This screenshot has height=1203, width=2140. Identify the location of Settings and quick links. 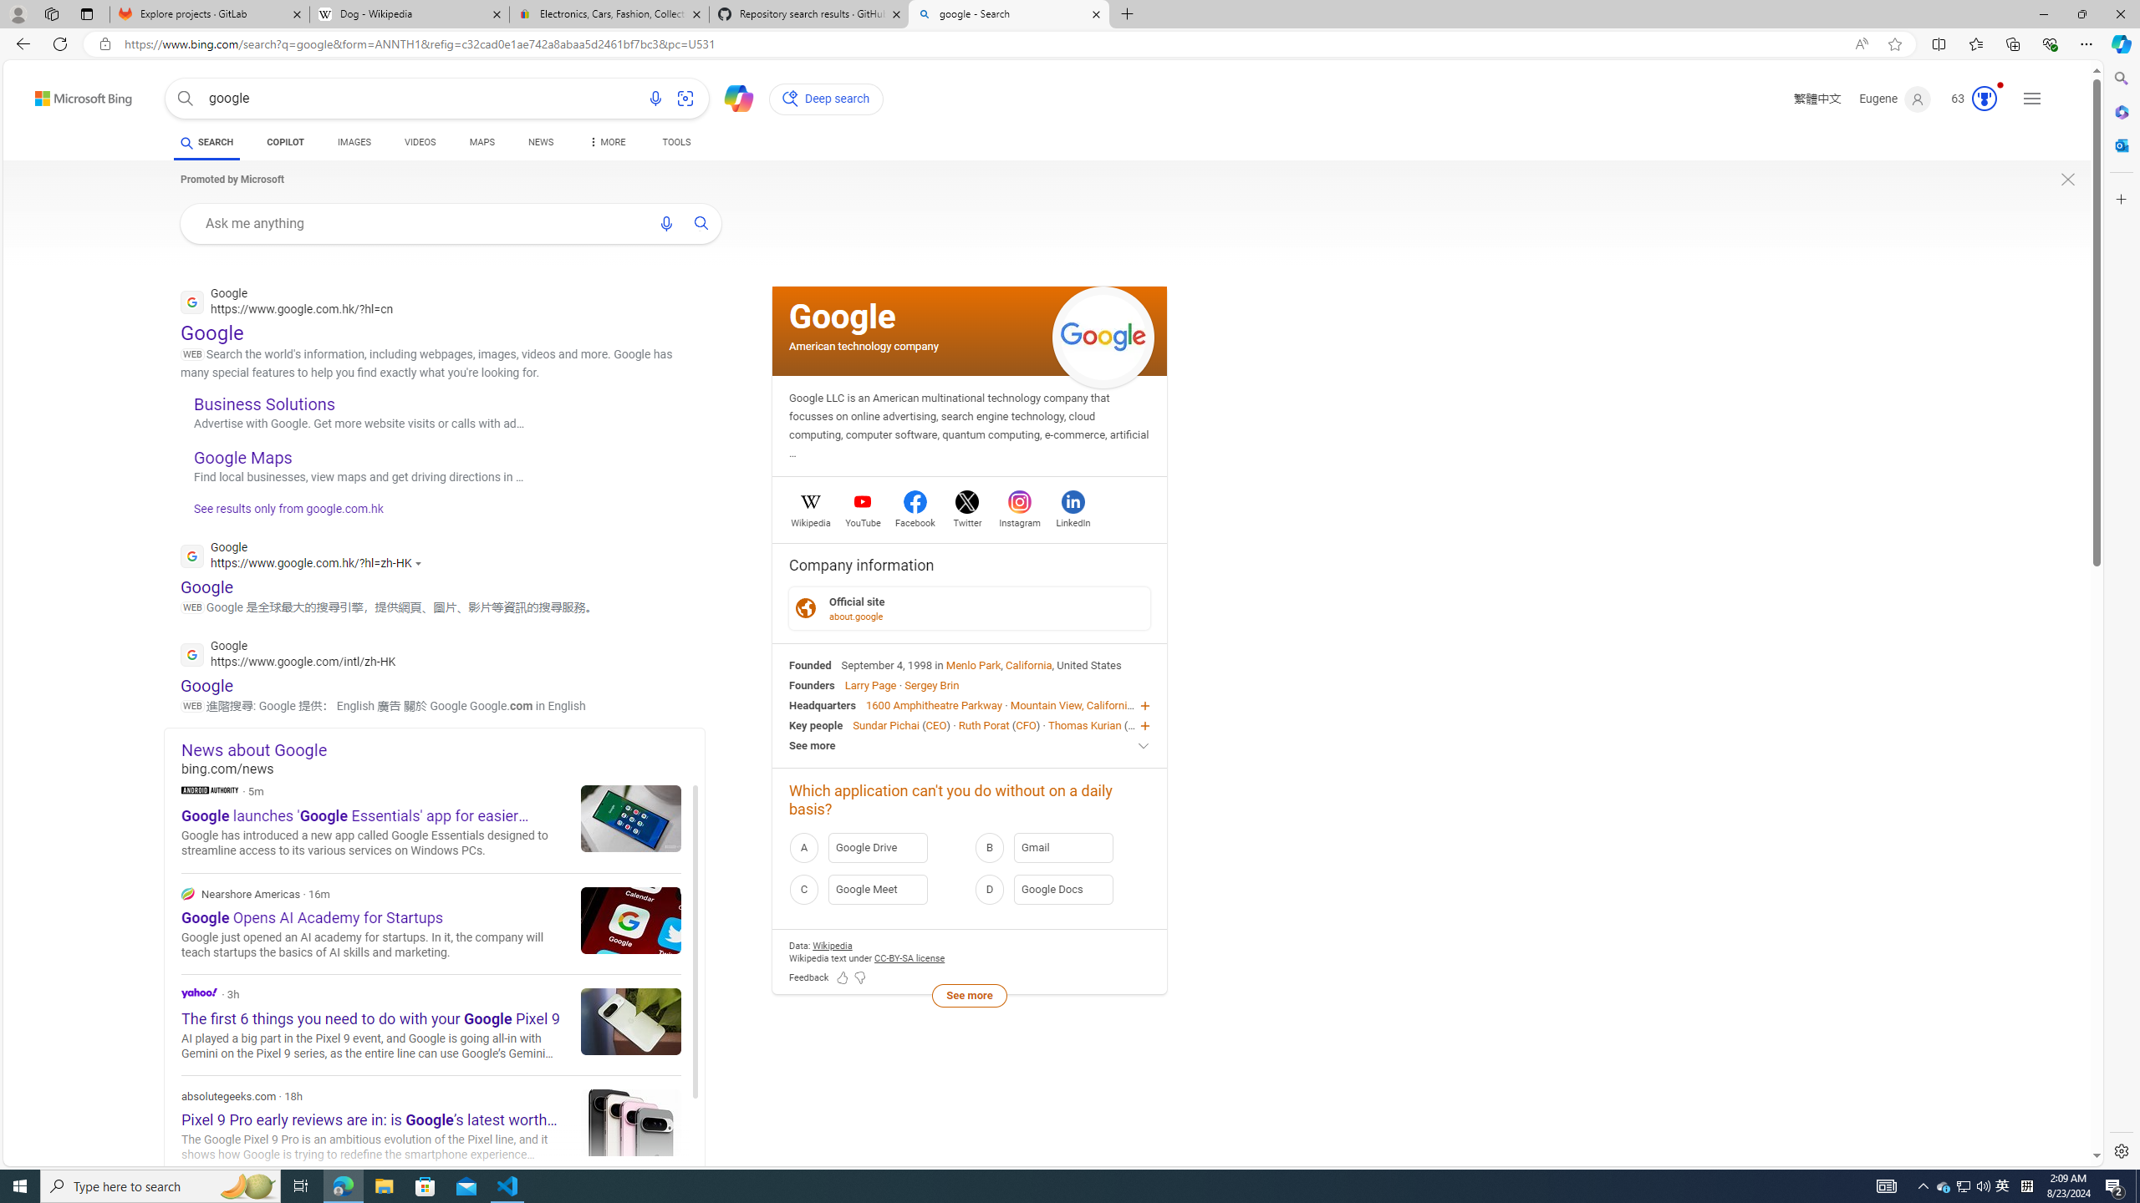
(2033, 99).